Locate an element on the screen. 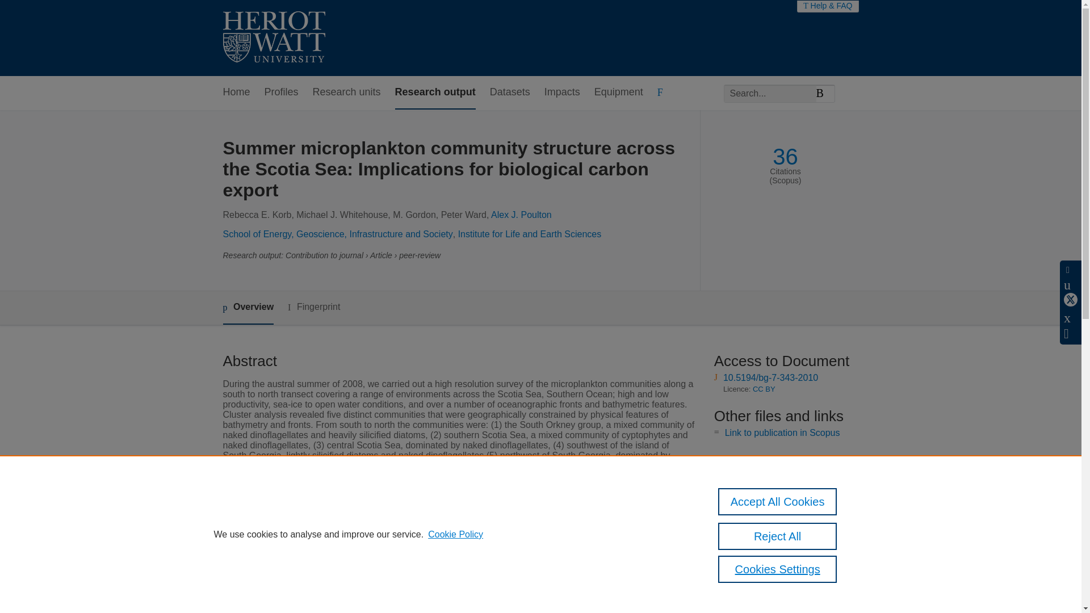 This screenshot has width=1090, height=613. Alex J. Poulton is located at coordinates (521, 215).